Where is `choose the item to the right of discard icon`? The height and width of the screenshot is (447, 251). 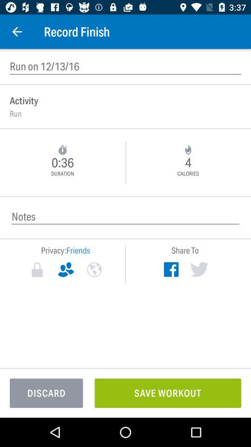
choose the item to the right of discard icon is located at coordinates (168, 393).